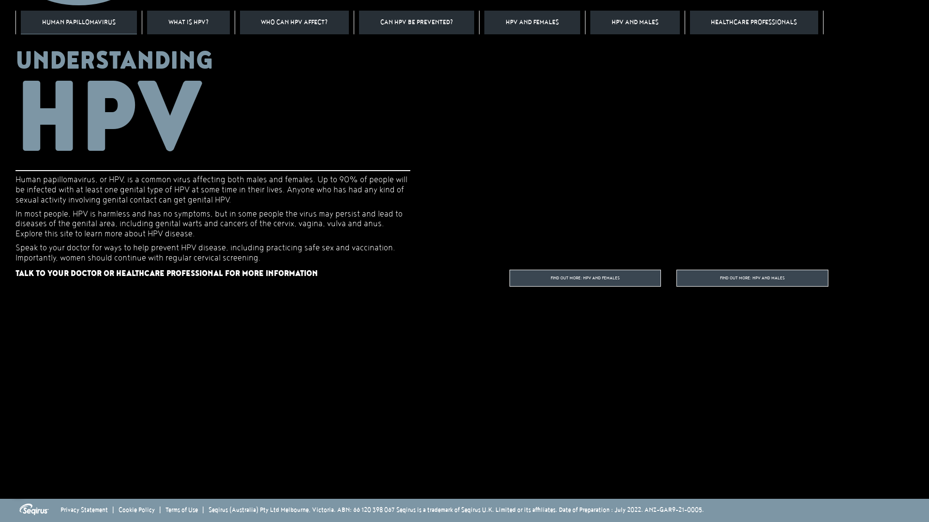 This screenshot has width=929, height=522. What do you see at coordinates (79, 22) in the screenshot?
I see `HUMAN PAPILLOMAVIRUS` at bounding box center [79, 22].